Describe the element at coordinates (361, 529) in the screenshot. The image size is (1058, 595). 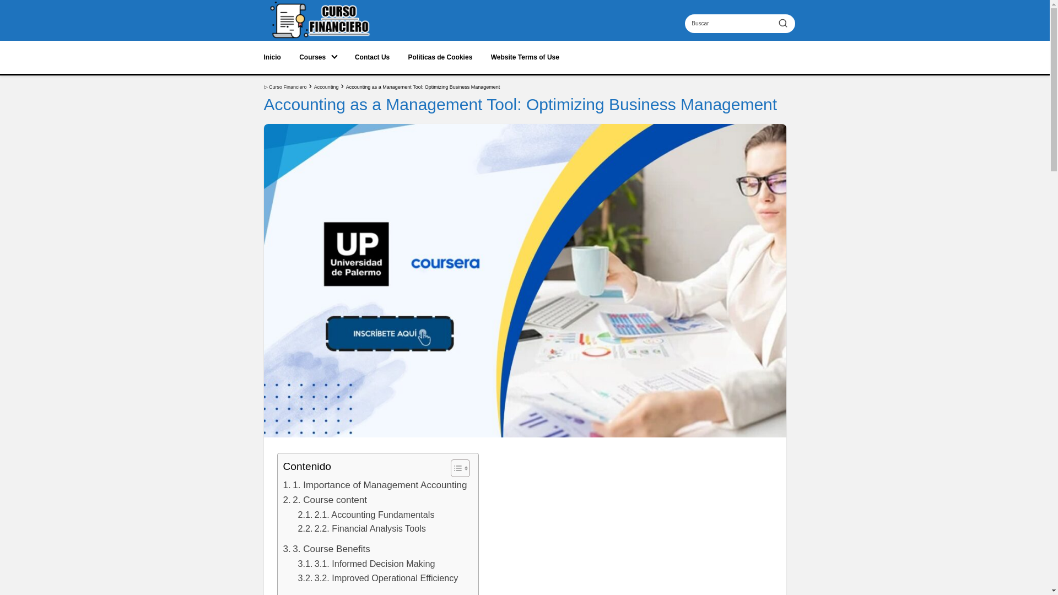
I see `2.2. Financial Analysis Tools` at that location.